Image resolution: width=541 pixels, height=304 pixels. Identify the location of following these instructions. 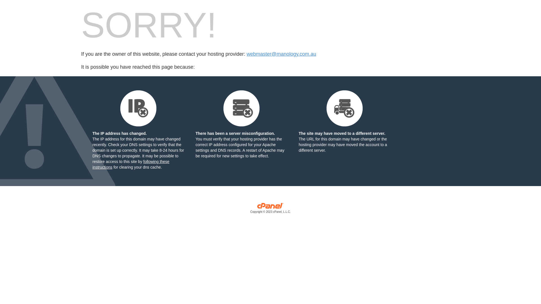
(131, 164).